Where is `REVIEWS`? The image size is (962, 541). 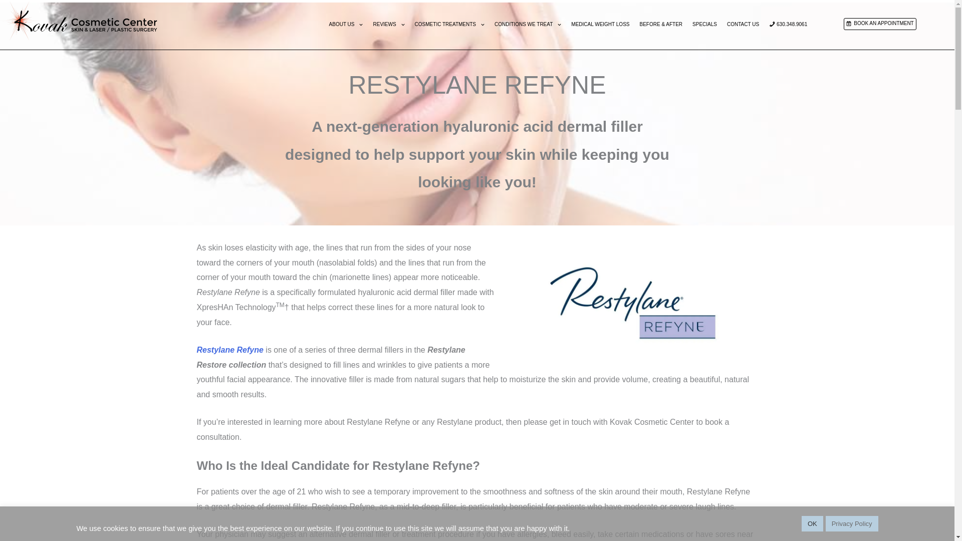
REVIEWS is located at coordinates (388, 24).